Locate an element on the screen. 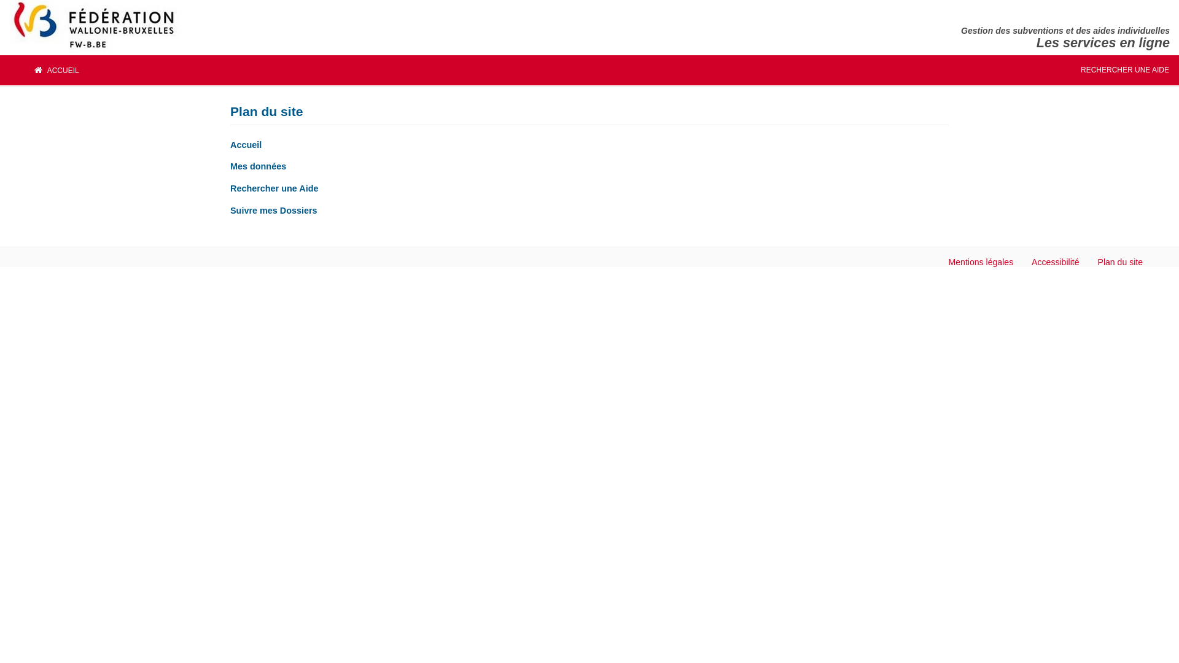 Image resolution: width=1179 pixels, height=663 pixels. ACCUEIL is located at coordinates (56, 70).